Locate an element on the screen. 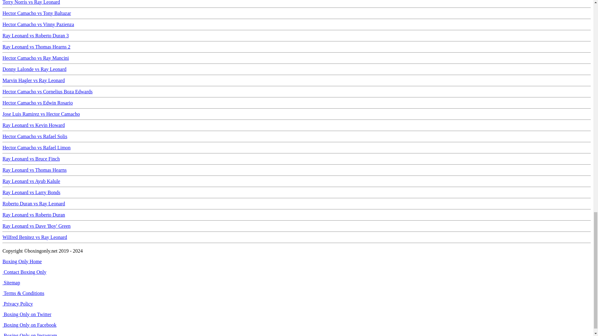 This screenshot has width=598, height=336. Ray Leonard vs Roberto Duran 3 is located at coordinates (36, 35).